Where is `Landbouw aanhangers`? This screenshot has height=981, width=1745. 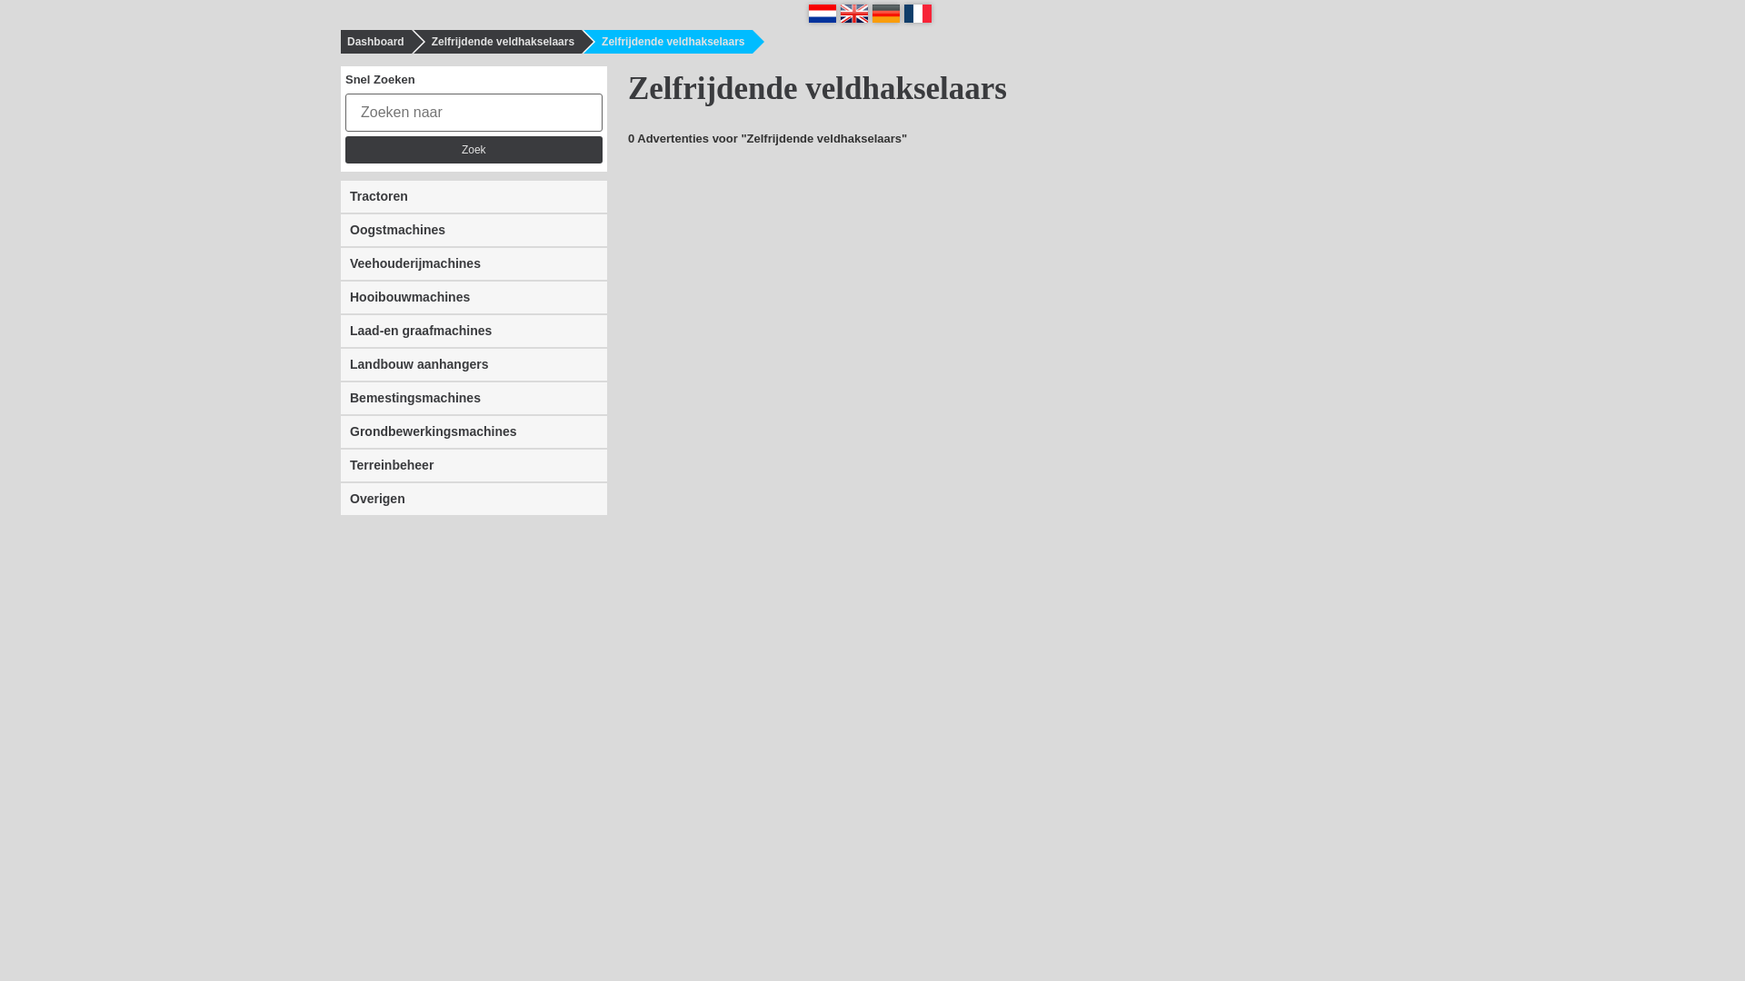 Landbouw aanhangers is located at coordinates (474, 365).